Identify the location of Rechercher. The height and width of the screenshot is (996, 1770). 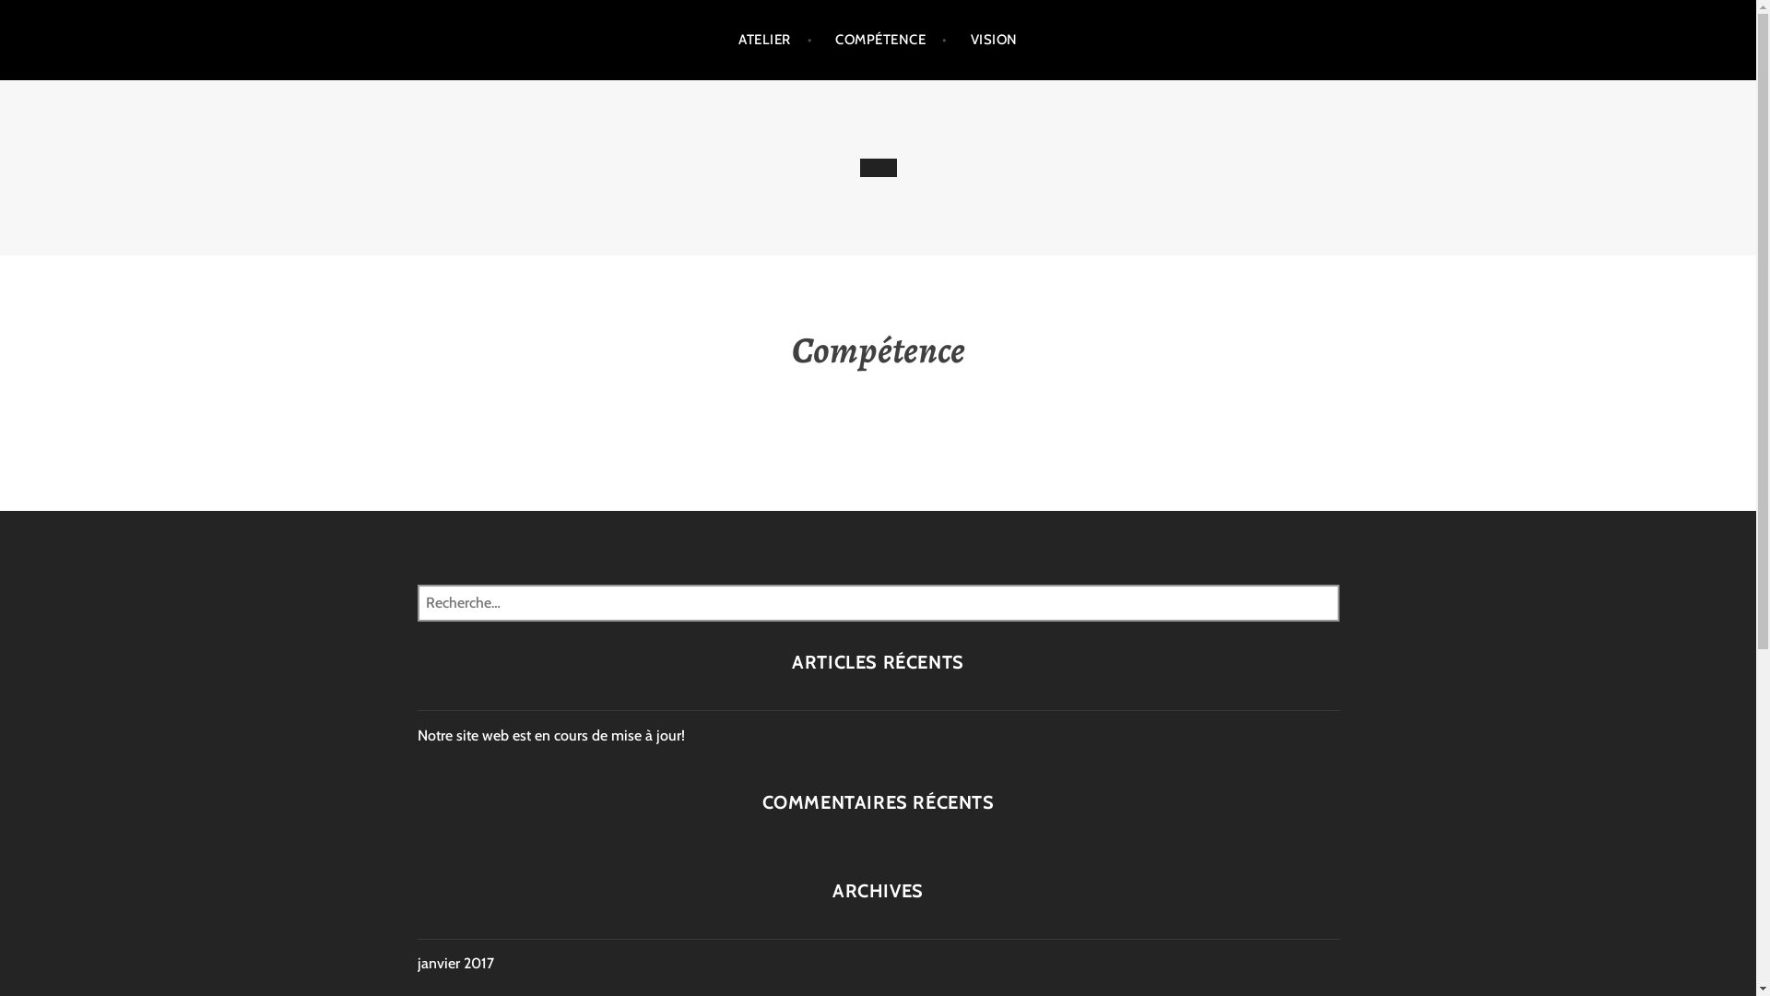
(66, 18).